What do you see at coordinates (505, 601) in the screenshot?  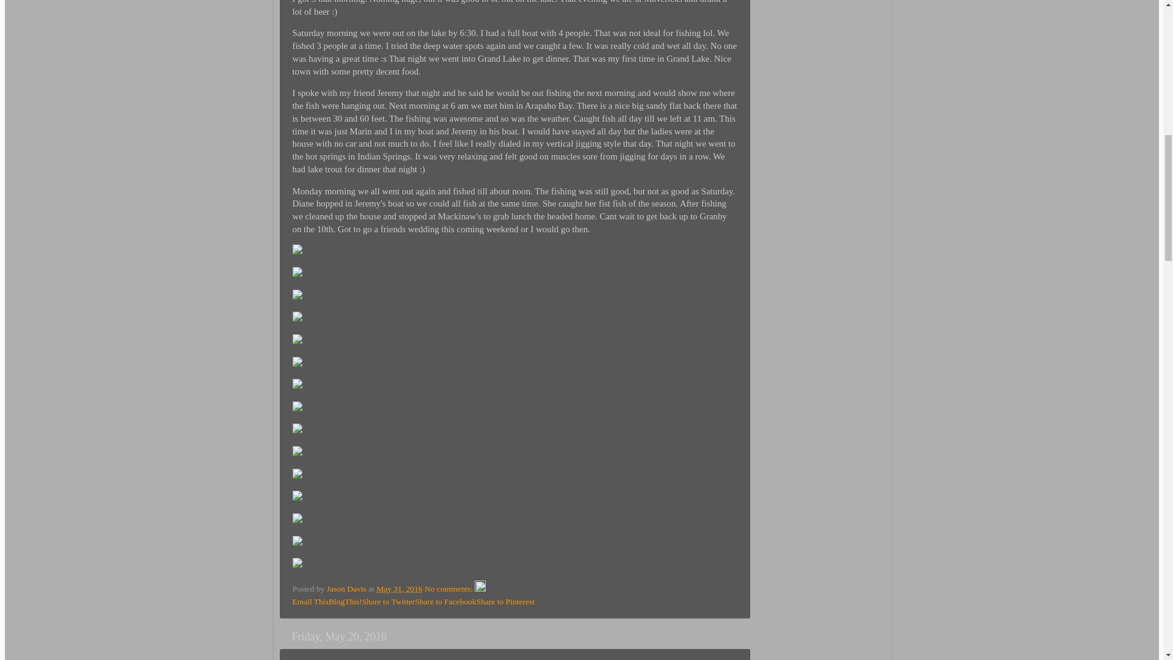 I see `Share to Pinterest` at bounding box center [505, 601].